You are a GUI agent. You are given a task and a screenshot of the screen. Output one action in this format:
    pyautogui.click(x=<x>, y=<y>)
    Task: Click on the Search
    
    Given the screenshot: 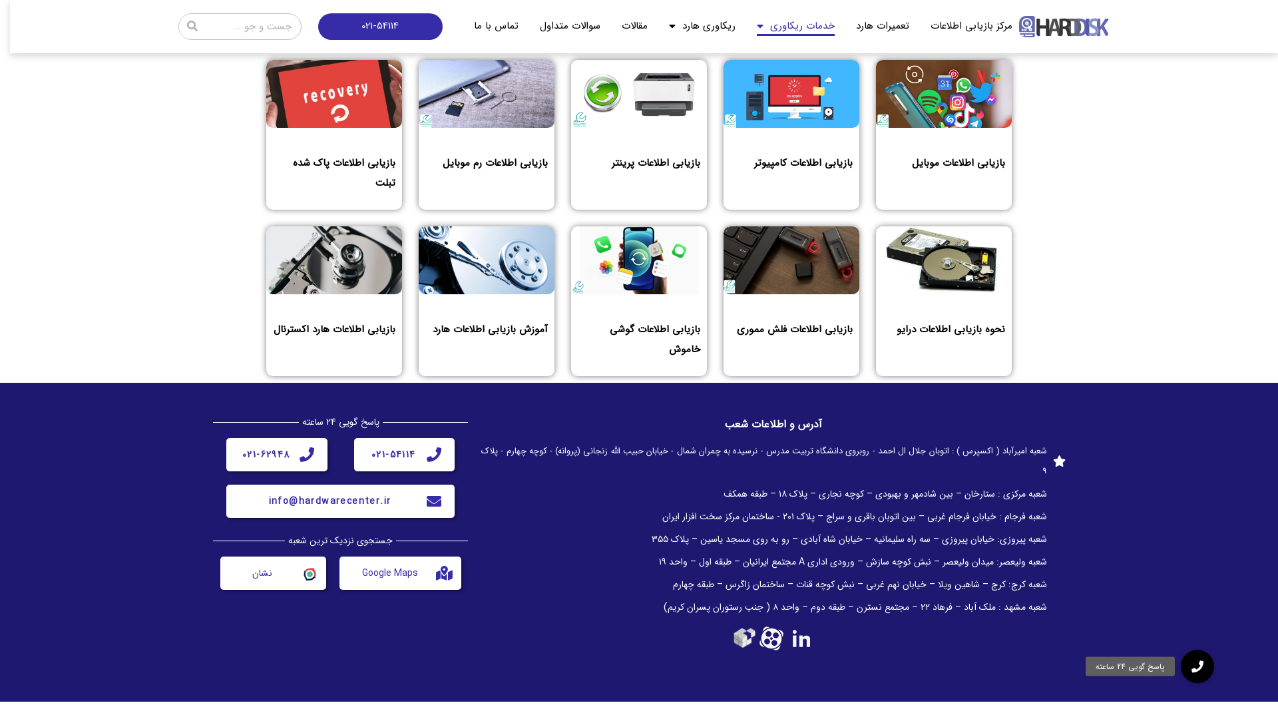 What is the action you would take?
    pyautogui.click(x=192, y=27)
    